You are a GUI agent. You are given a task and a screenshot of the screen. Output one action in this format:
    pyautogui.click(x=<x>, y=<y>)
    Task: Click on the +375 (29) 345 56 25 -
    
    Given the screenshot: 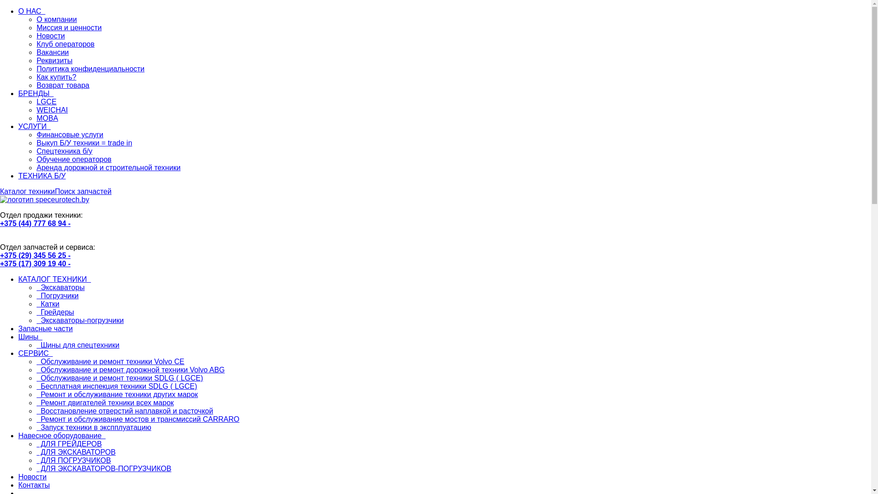 What is the action you would take?
    pyautogui.click(x=35, y=255)
    